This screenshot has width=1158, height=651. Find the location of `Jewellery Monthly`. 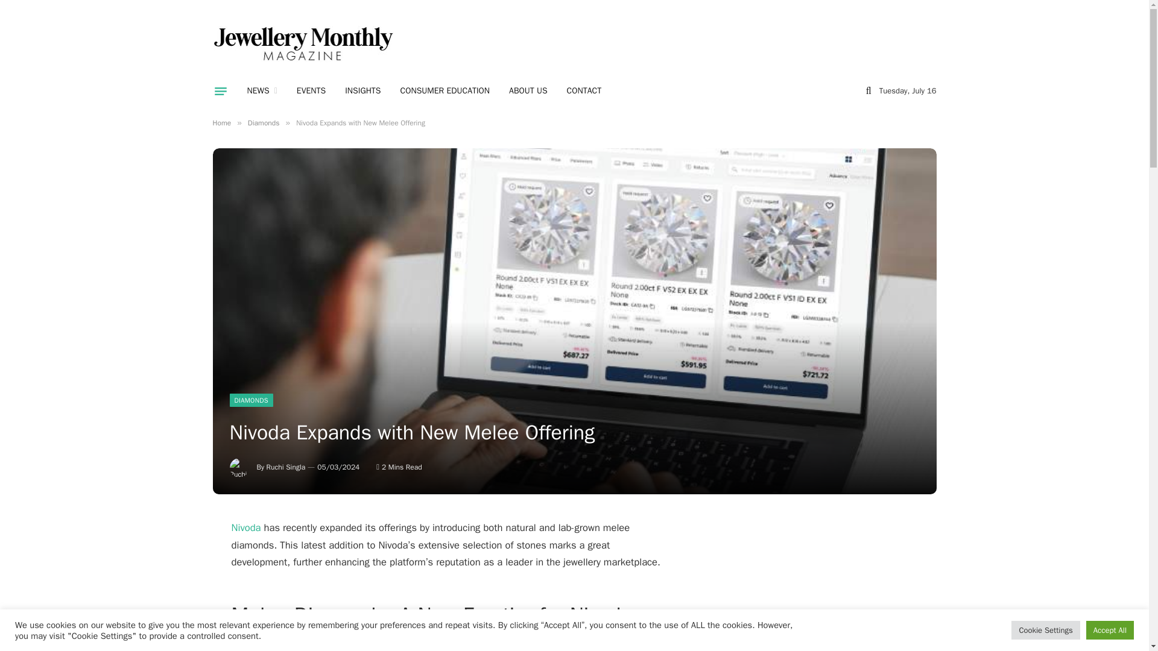

Jewellery Monthly is located at coordinates (303, 43).